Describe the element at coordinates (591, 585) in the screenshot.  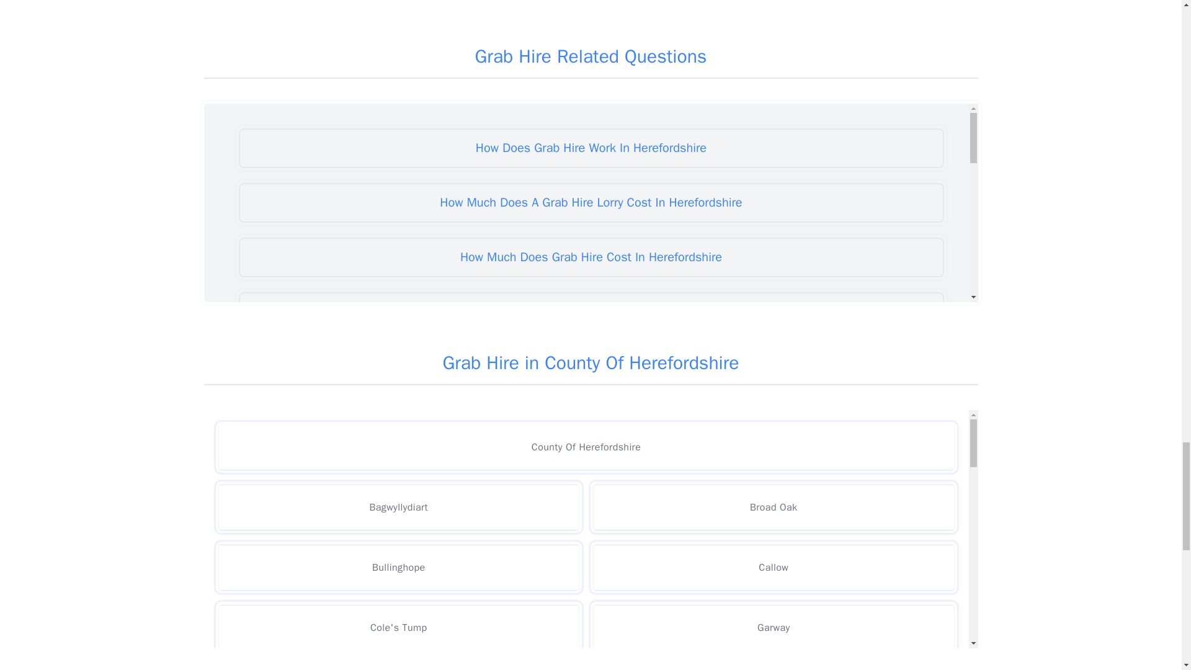
I see `How Much Is Grab Lorry Hire In Herefordshire` at that location.